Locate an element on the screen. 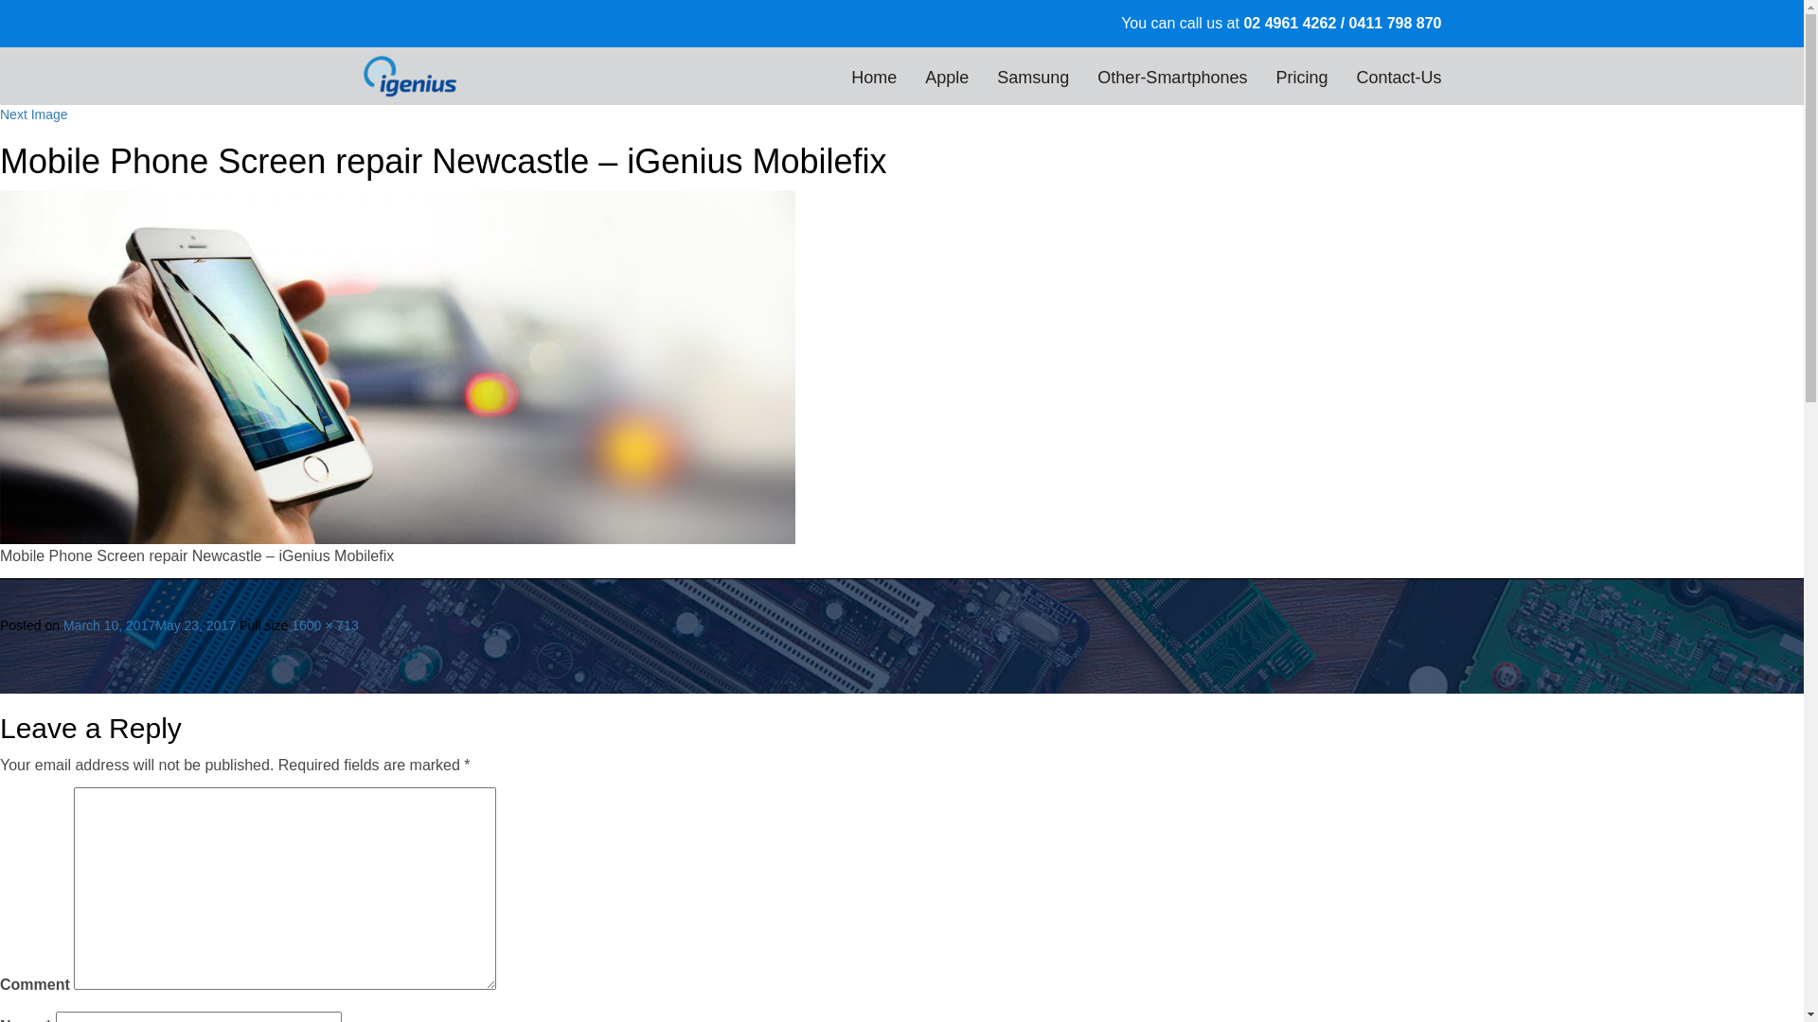 This screenshot has width=1818, height=1022. Contact-Us is located at coordinates (1399, 78).